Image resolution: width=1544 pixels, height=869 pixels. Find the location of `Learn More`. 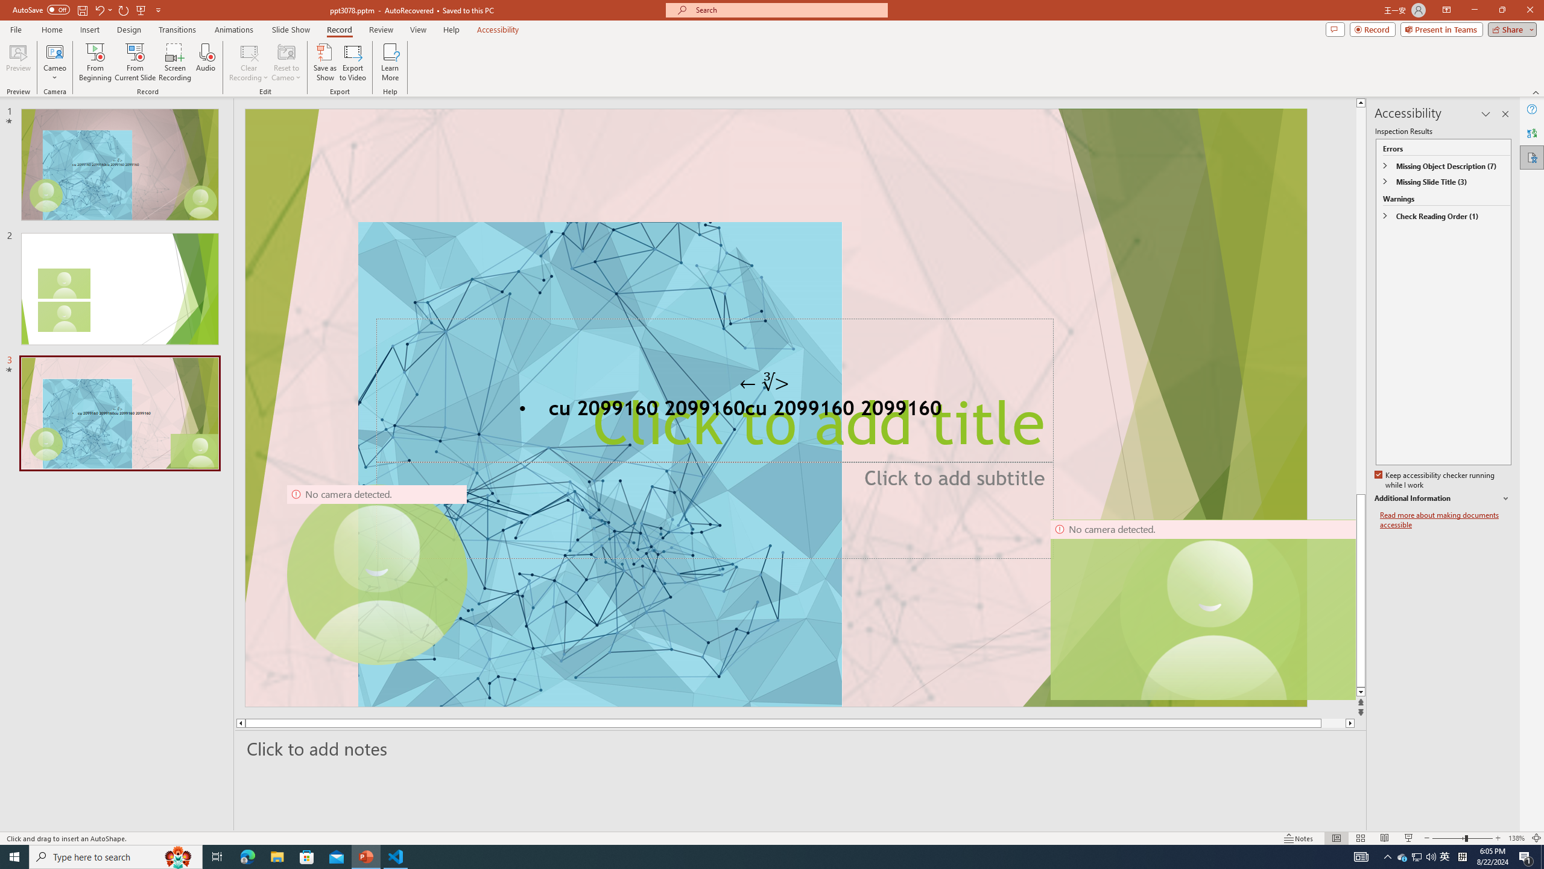

Learn More is located at coordinates (391, 62).